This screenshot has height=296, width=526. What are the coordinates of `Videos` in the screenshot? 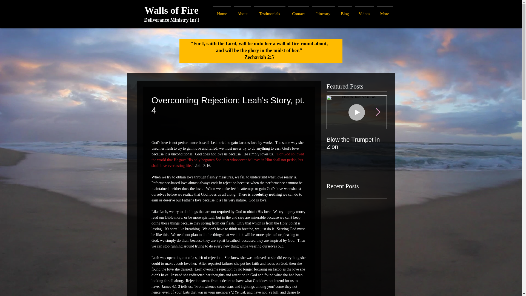 It's located at (364, 11).